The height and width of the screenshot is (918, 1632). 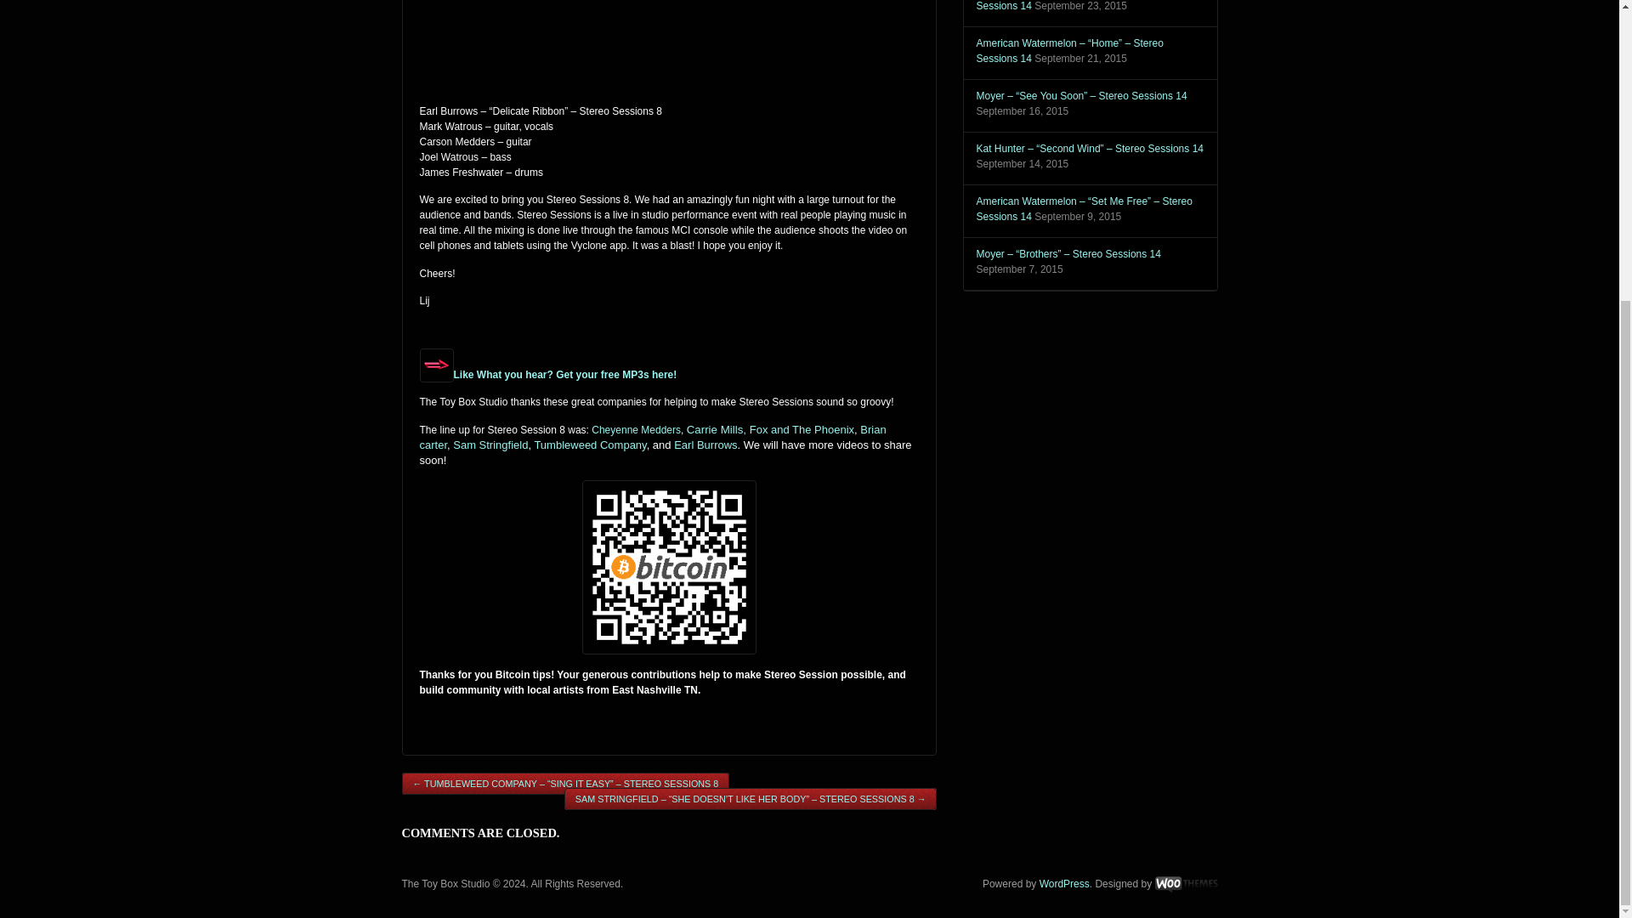 I want to click on Carrie Mills,, so click(x=716, y=429).